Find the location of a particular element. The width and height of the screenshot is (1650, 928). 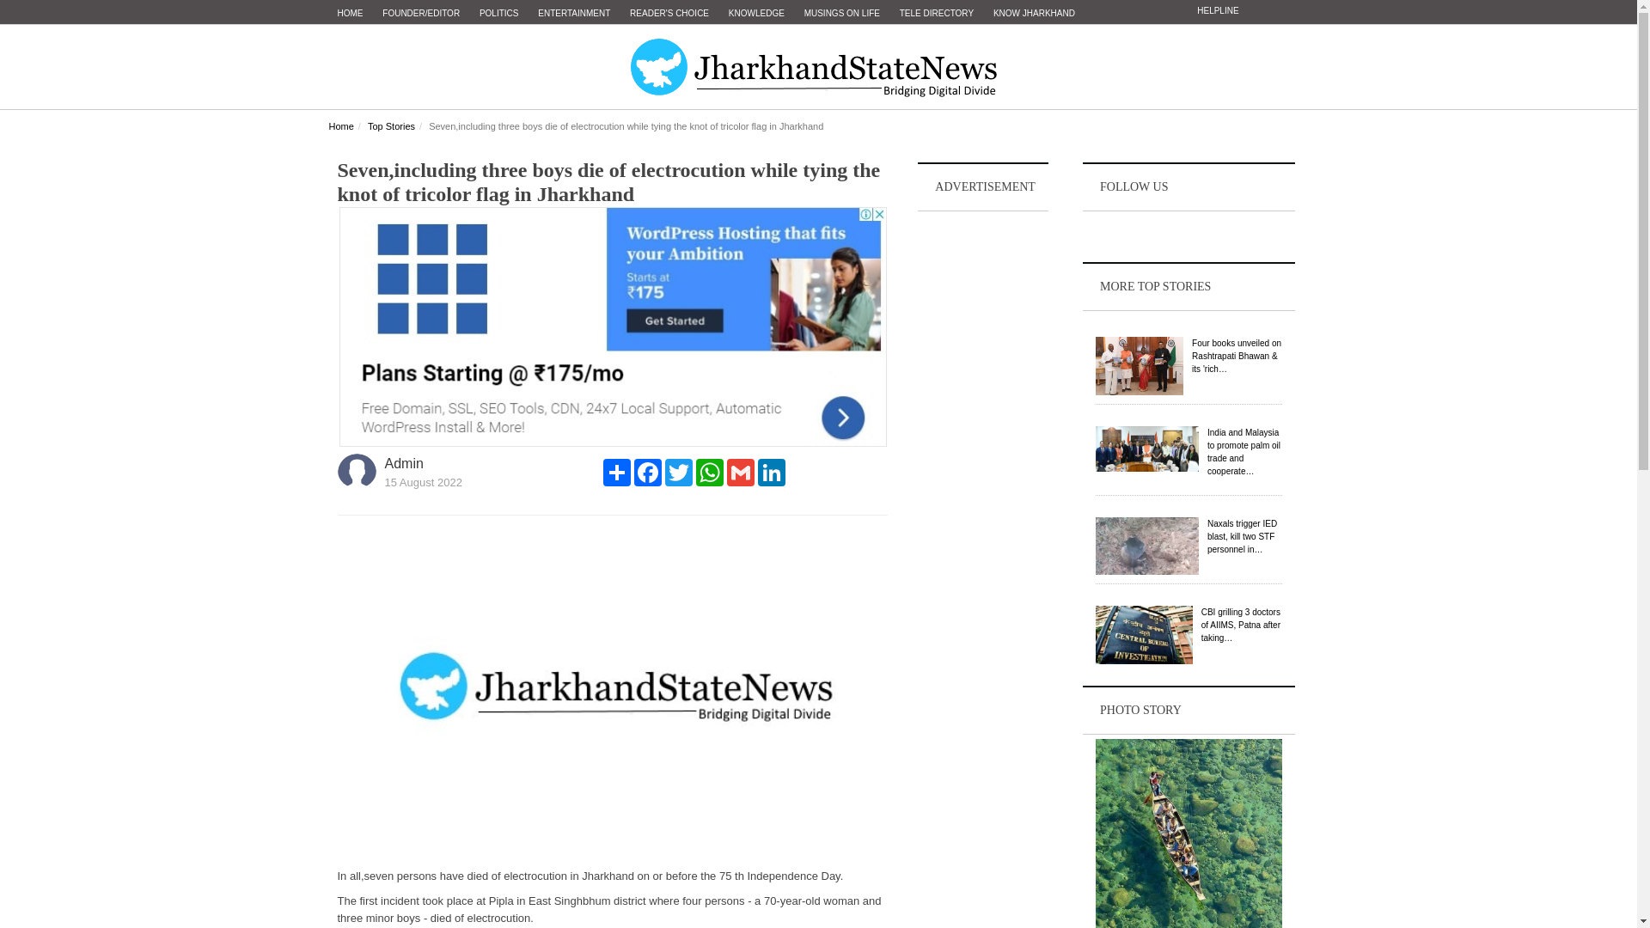

WhatsApp is located at coordinates (710, 472).